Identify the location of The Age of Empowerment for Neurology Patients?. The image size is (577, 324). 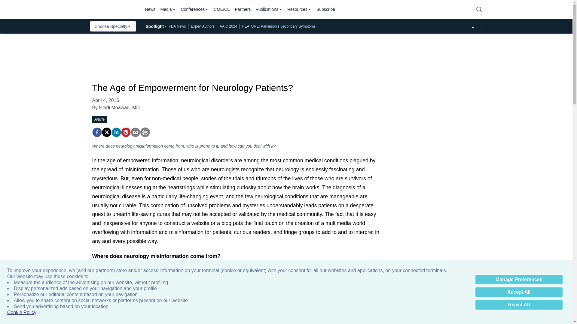
(125, 132).